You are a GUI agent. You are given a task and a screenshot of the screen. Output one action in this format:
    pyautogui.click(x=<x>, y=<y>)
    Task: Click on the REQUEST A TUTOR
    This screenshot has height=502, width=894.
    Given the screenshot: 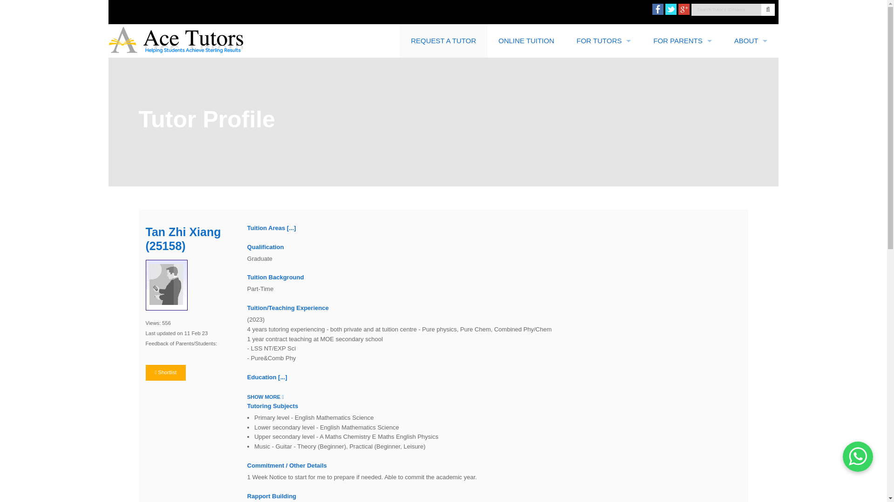 What is the action you would take?
    pyautogui.click(x=443, y=41)
    